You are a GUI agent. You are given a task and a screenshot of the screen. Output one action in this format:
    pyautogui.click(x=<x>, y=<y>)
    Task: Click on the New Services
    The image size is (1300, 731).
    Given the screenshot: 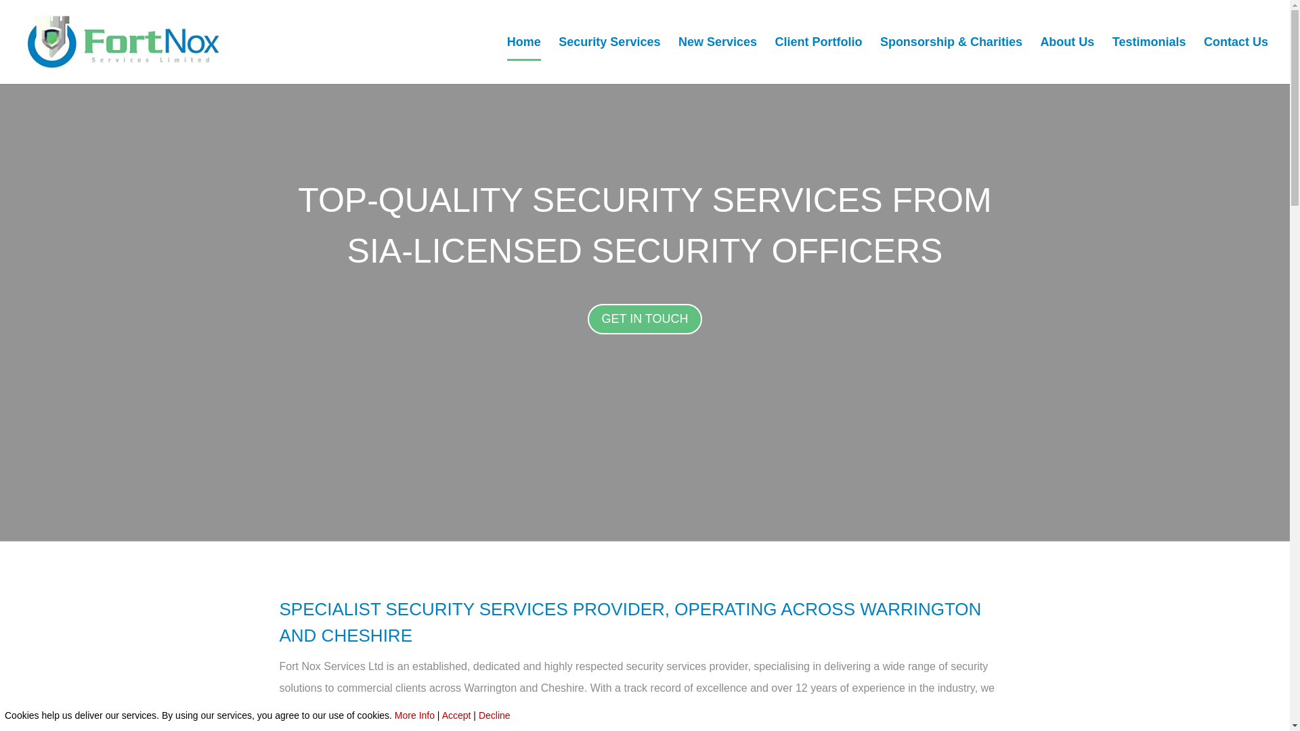 What is the action you would take?
    pyautogui.click(x=718, y=61)
    